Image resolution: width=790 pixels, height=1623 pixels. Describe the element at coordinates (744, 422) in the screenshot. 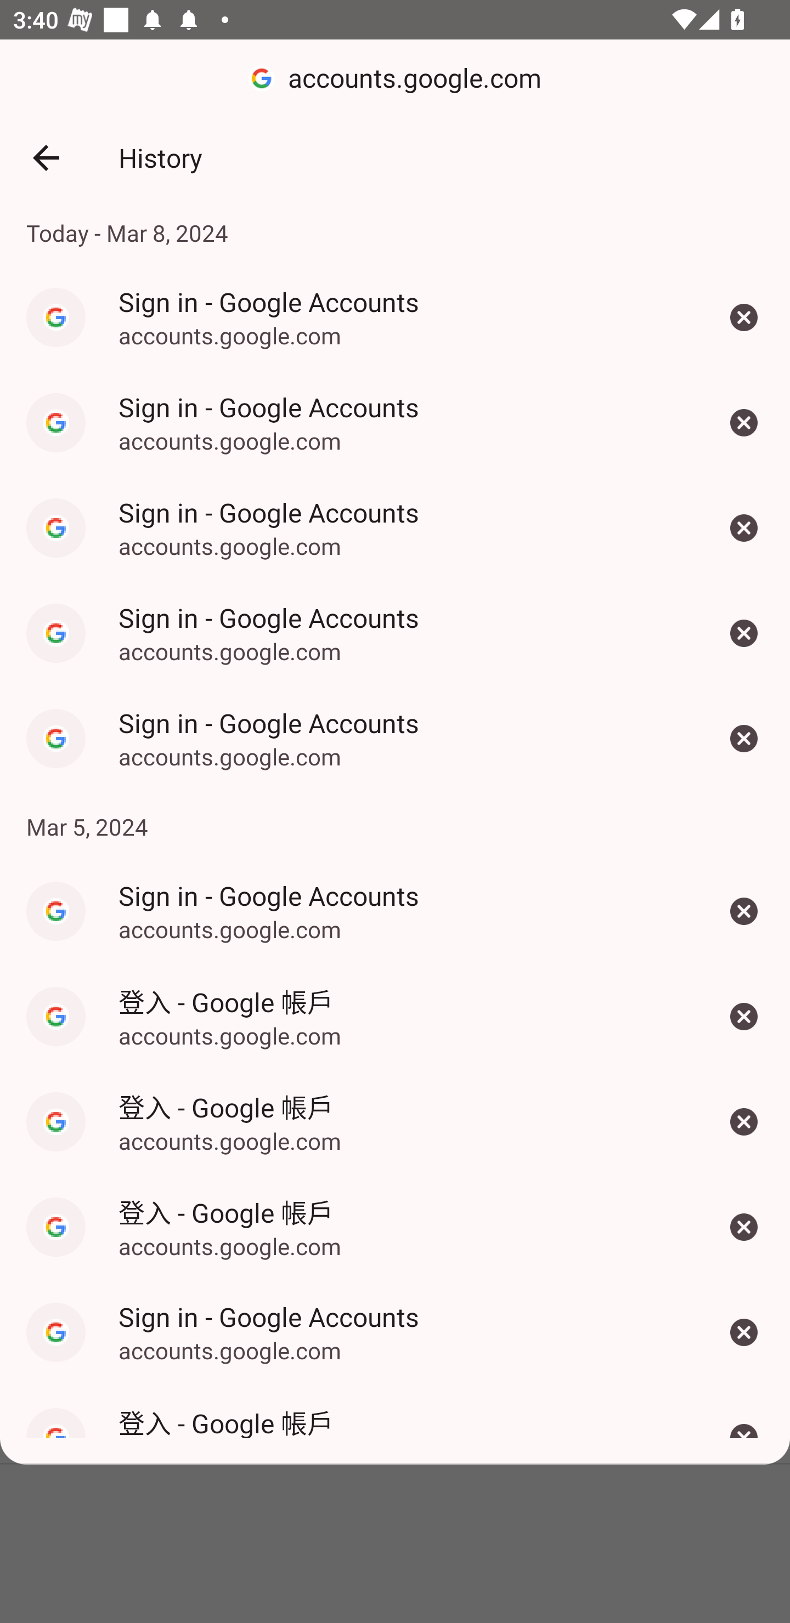

I see `Sign in - Google Accounts Remove` at that location.